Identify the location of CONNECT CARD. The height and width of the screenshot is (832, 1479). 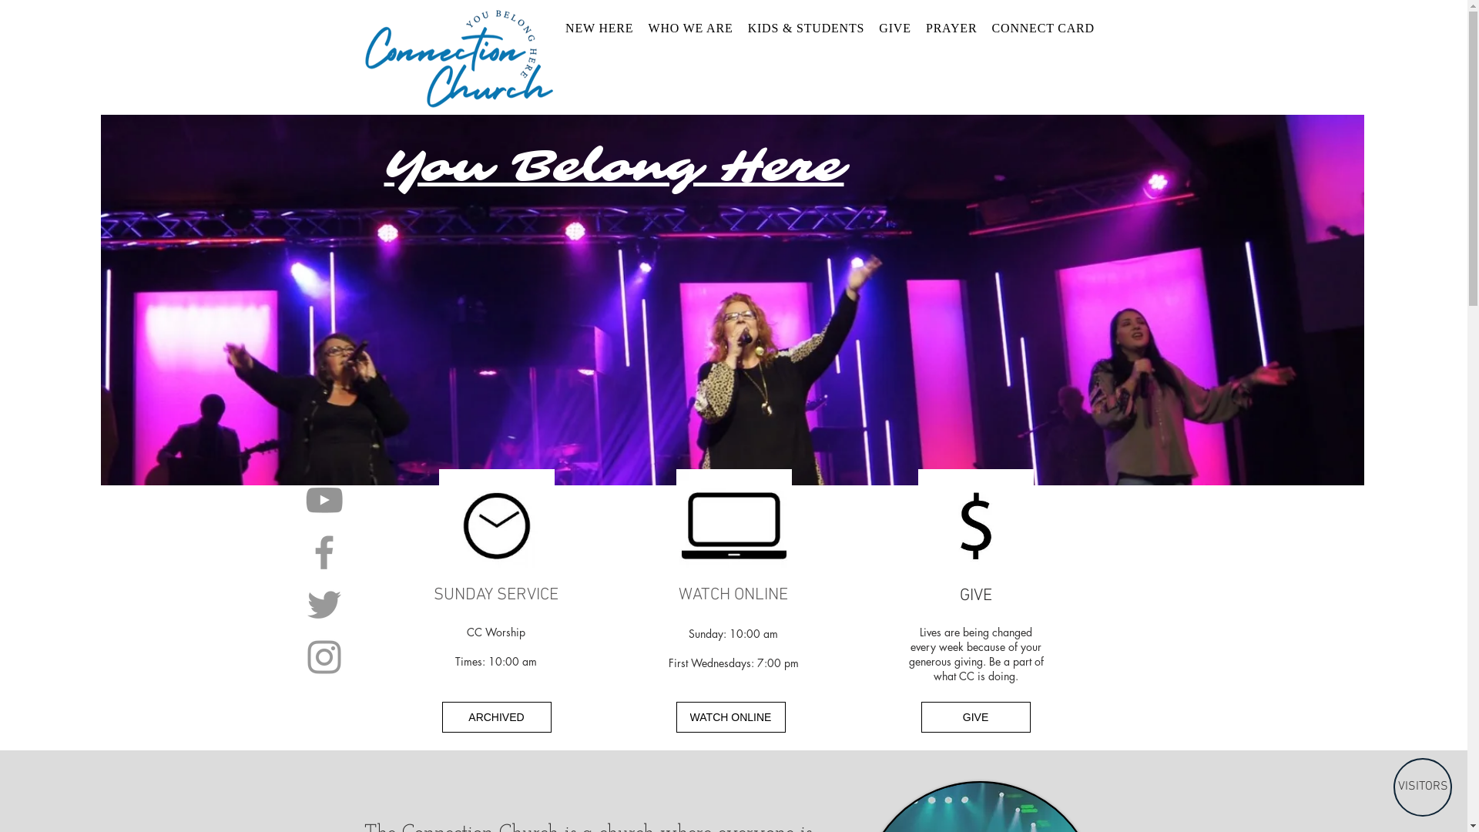
(1043, 29).